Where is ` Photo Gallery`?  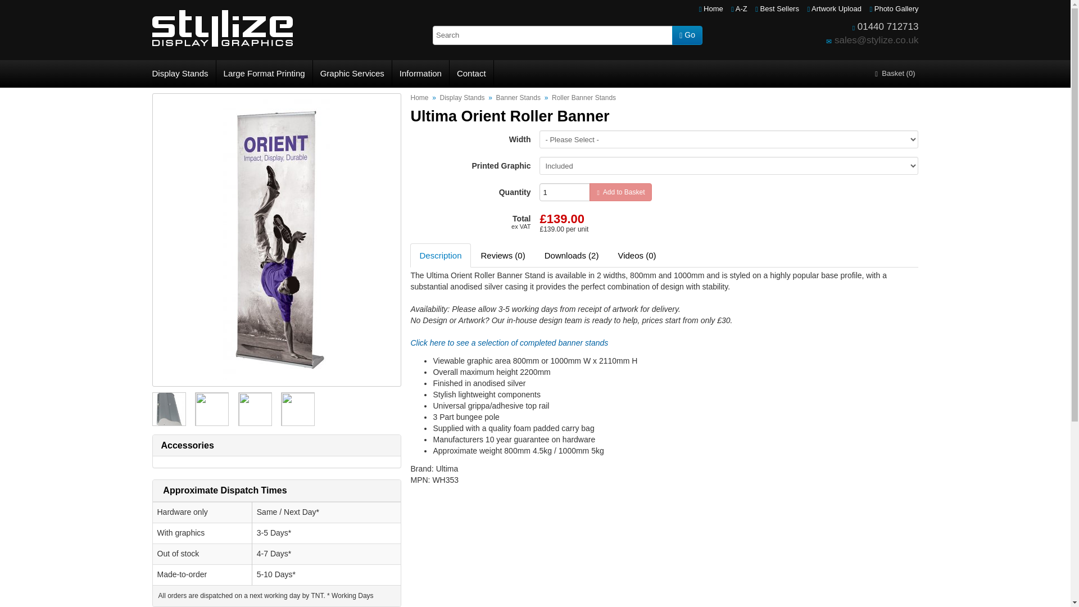
 Photo Gallery is located at coordinates (894, 8).